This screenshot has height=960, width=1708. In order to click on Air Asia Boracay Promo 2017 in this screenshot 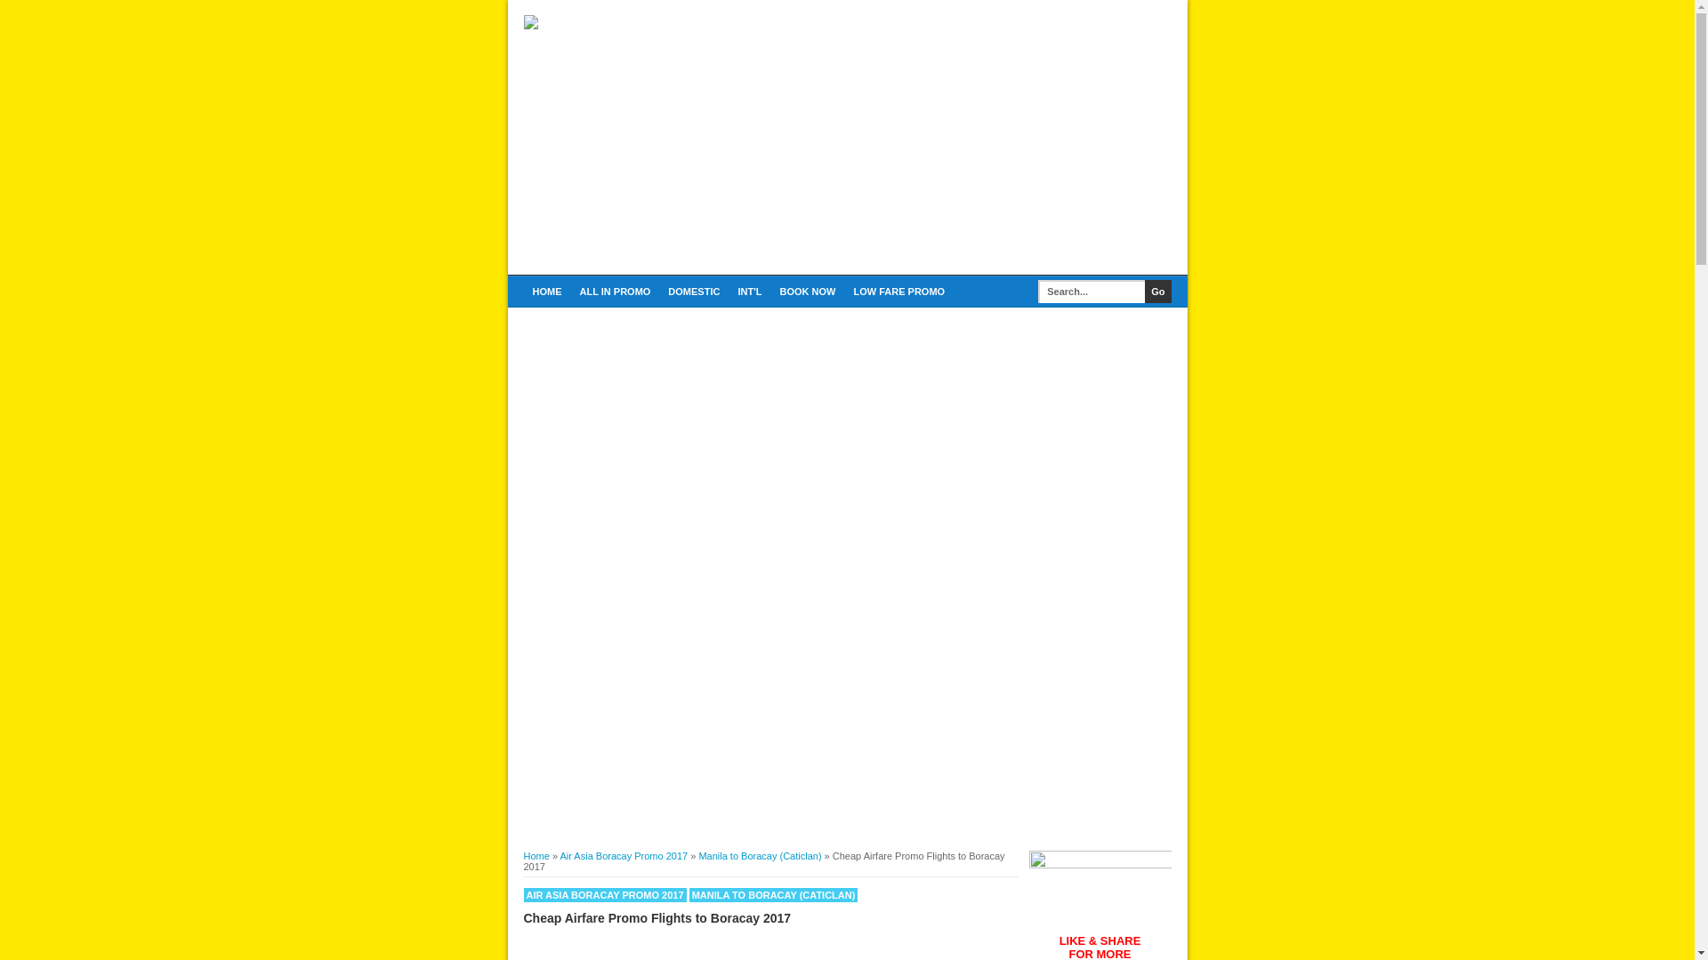, I will do `click(624, 856)`.